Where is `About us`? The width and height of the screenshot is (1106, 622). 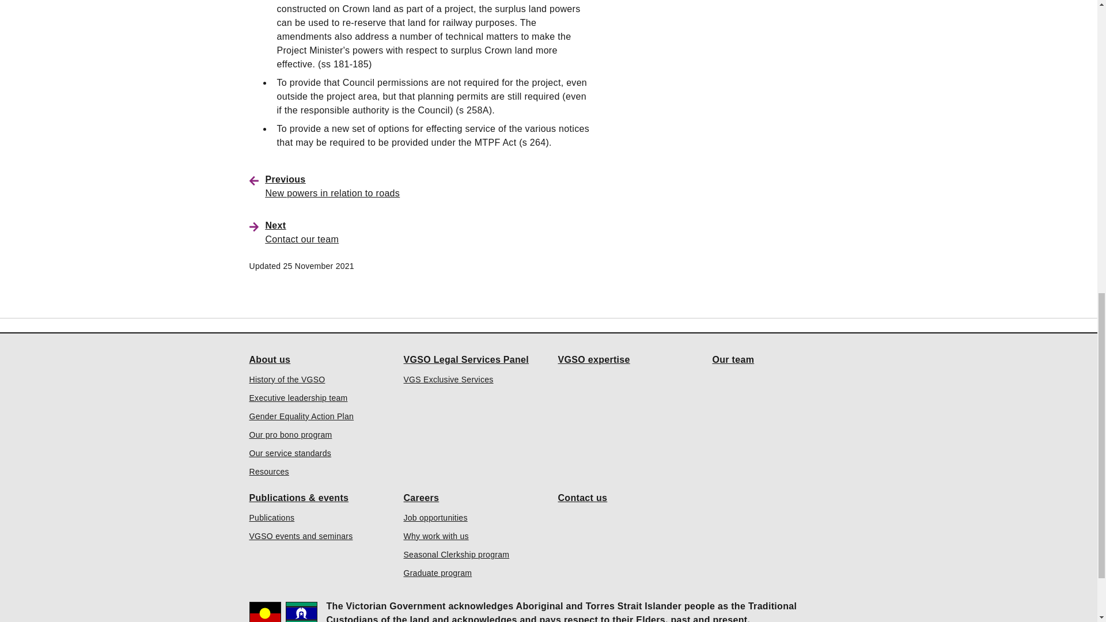
About us is located at coordinates (270, 359).